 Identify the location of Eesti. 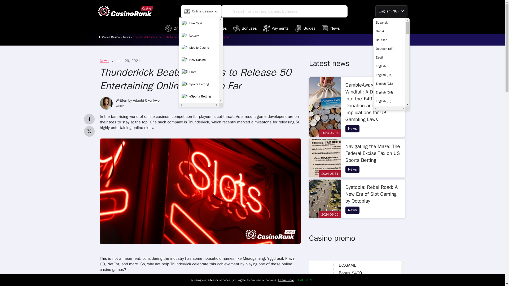
(389, 57).